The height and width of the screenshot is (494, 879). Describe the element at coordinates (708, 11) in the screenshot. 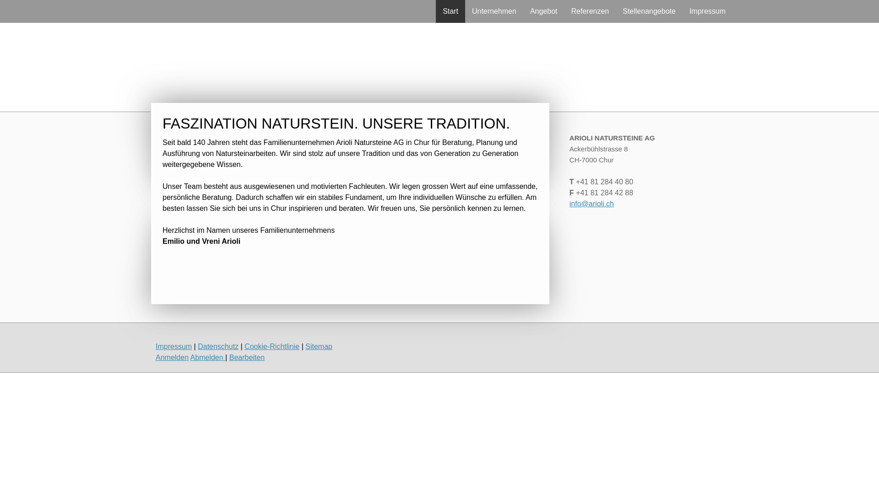

I see `Impressum` at that location.